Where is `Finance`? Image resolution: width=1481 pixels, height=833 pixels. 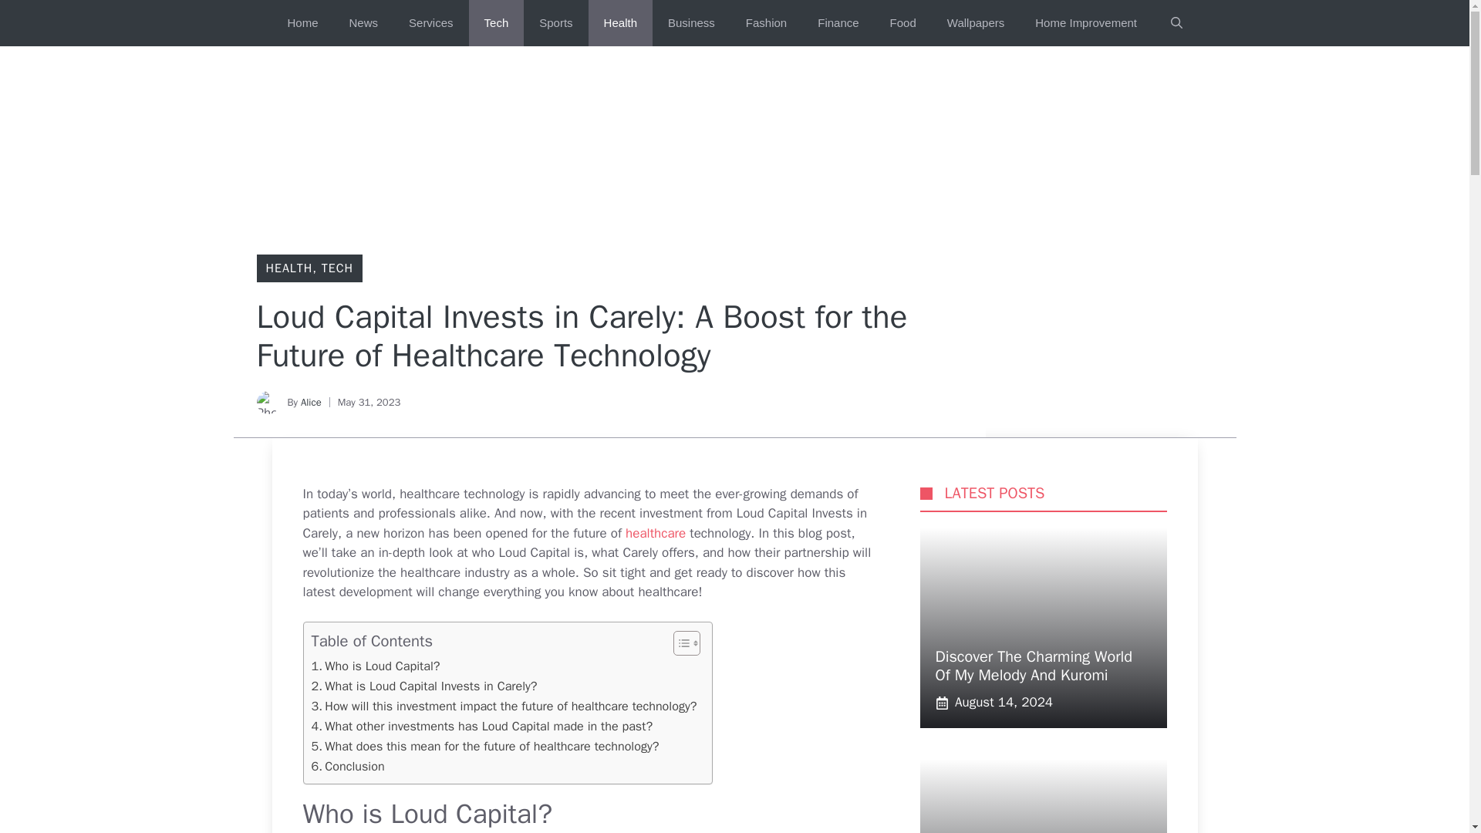 Finance is located at coordinates (838, 23).